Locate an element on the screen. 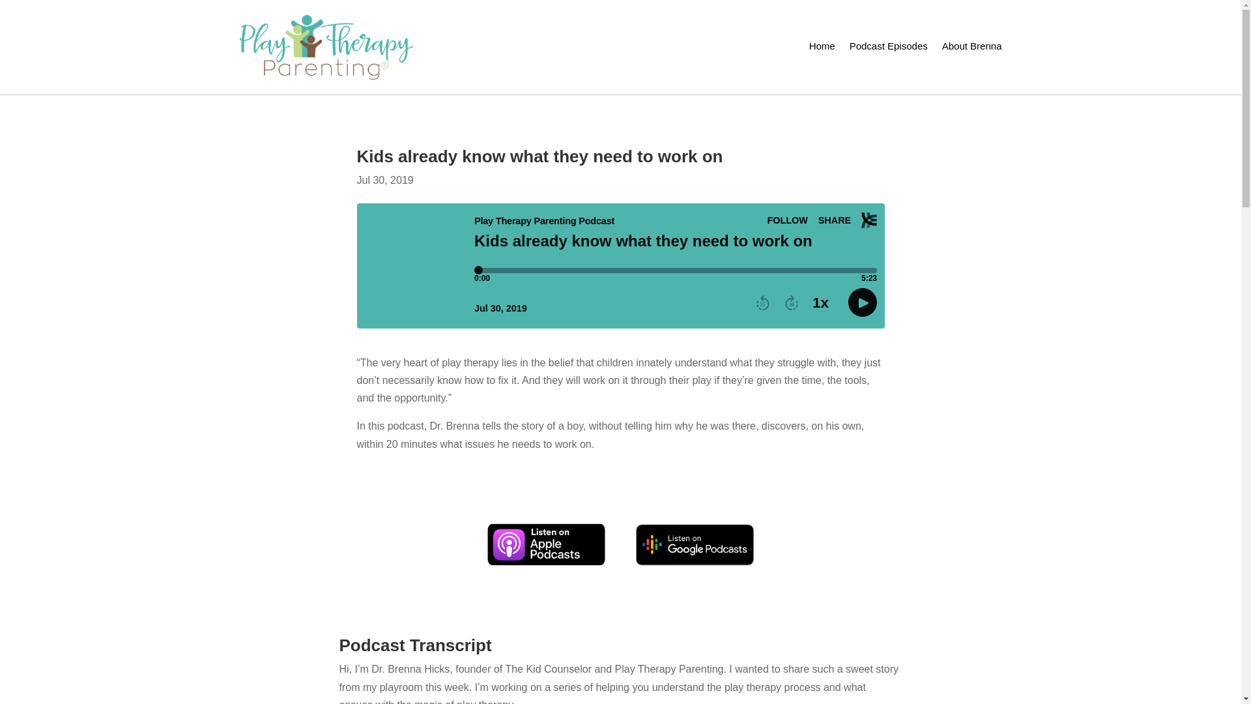 The width and height of the screenshot is (1251, 704). Home is located at coordinates (822, 48).